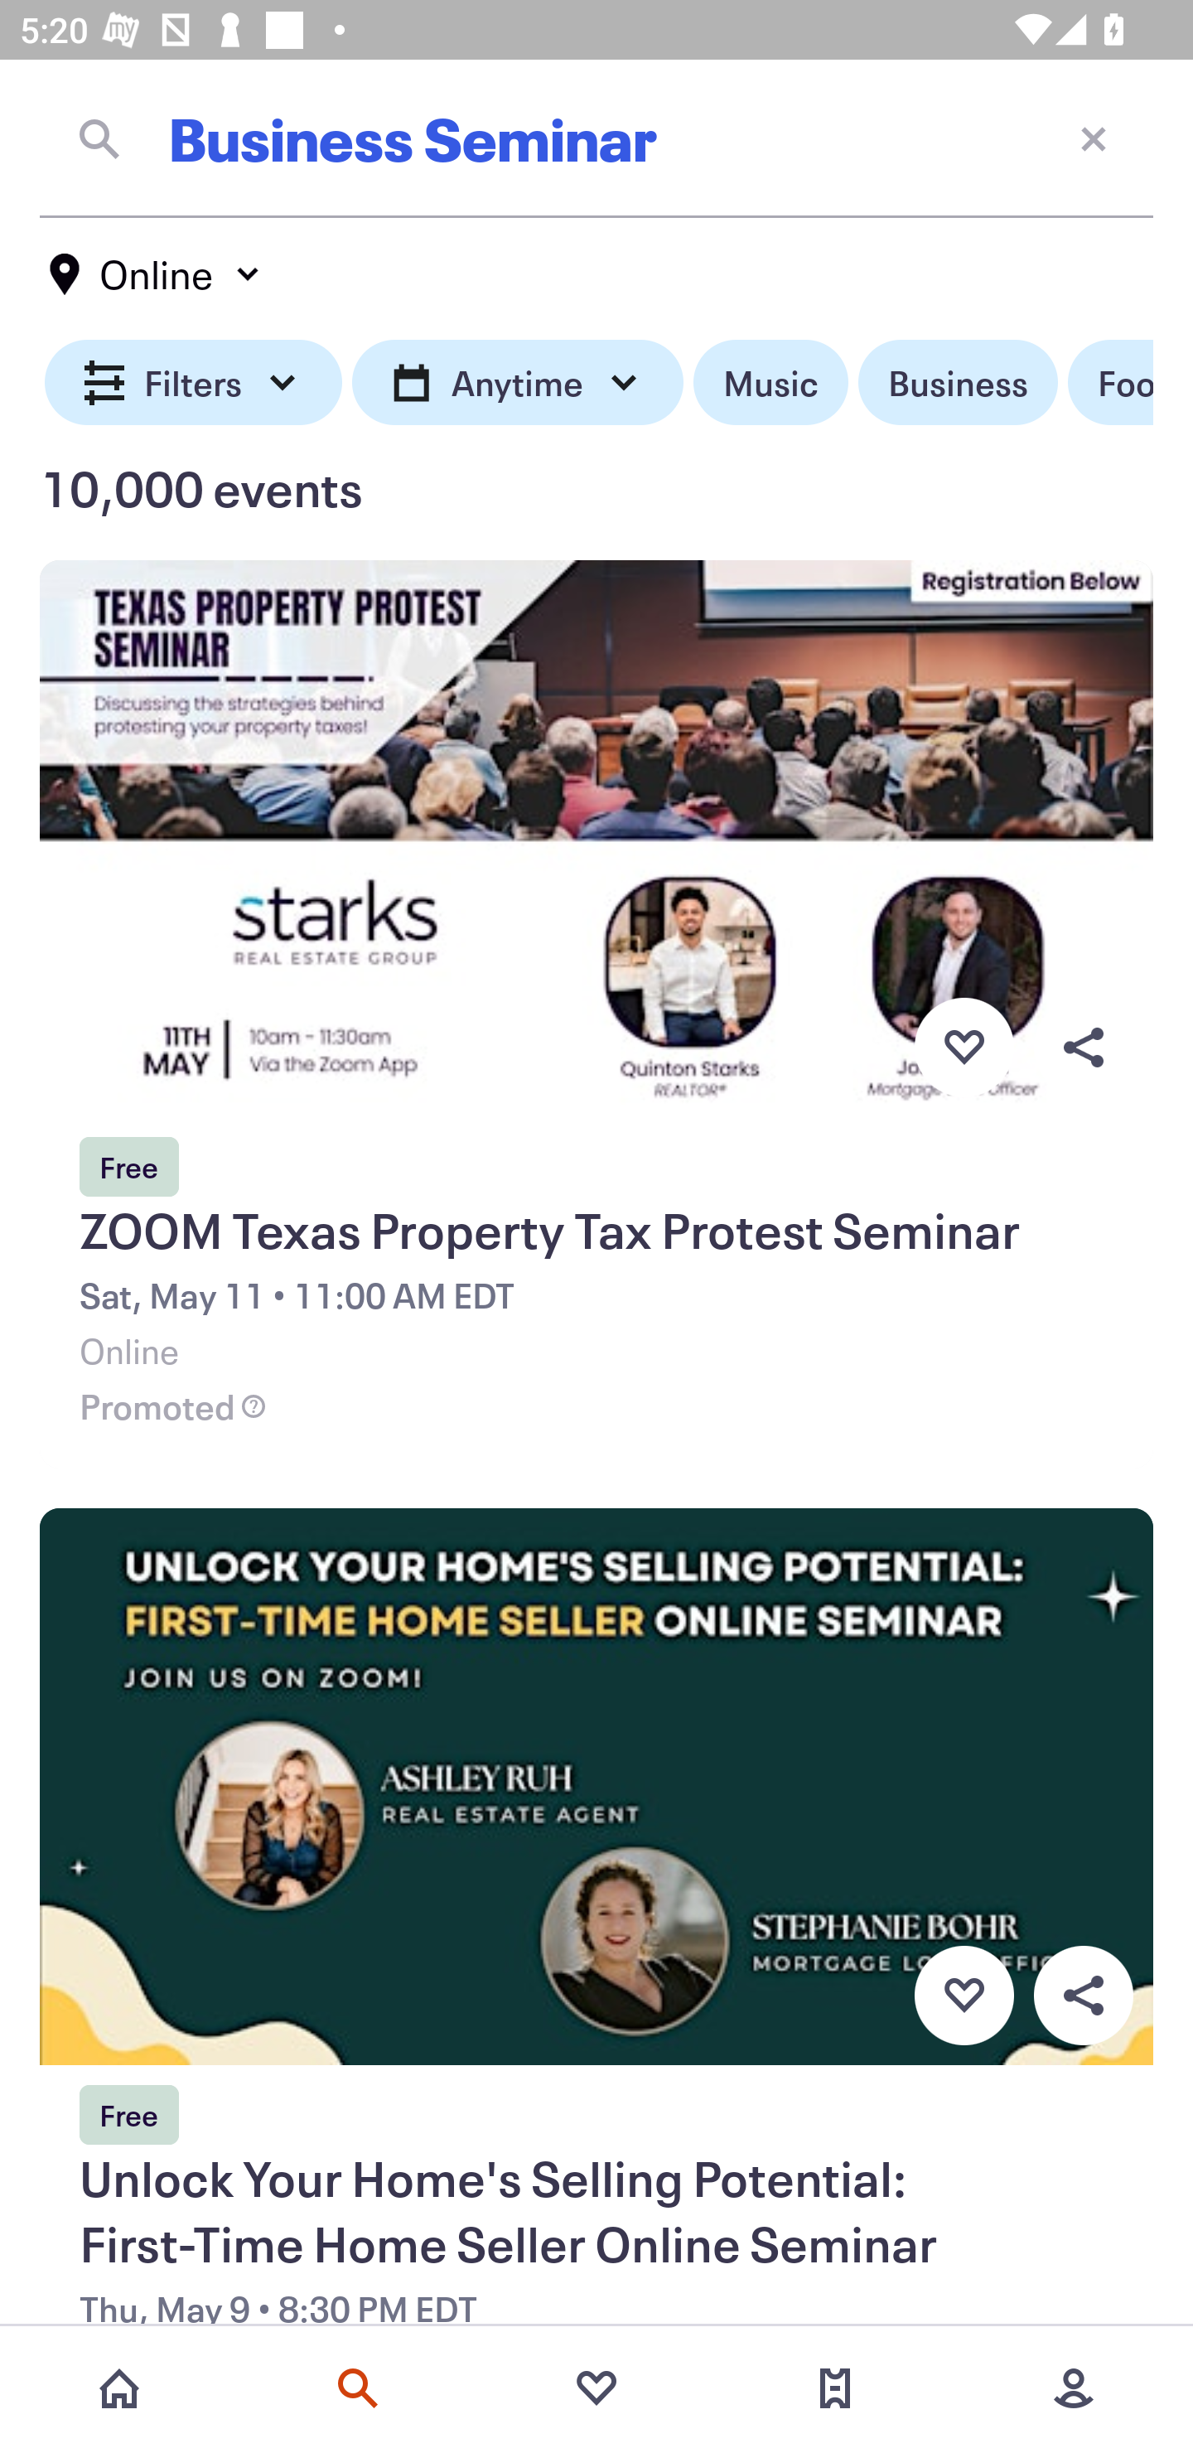 Image resolution: width=1193 pixels, height=2453 pixels. What do you see at coordinates (596, 138) in the screenshot?
I see `Business Seminar Close current screen` at bounding box center [596, 138].